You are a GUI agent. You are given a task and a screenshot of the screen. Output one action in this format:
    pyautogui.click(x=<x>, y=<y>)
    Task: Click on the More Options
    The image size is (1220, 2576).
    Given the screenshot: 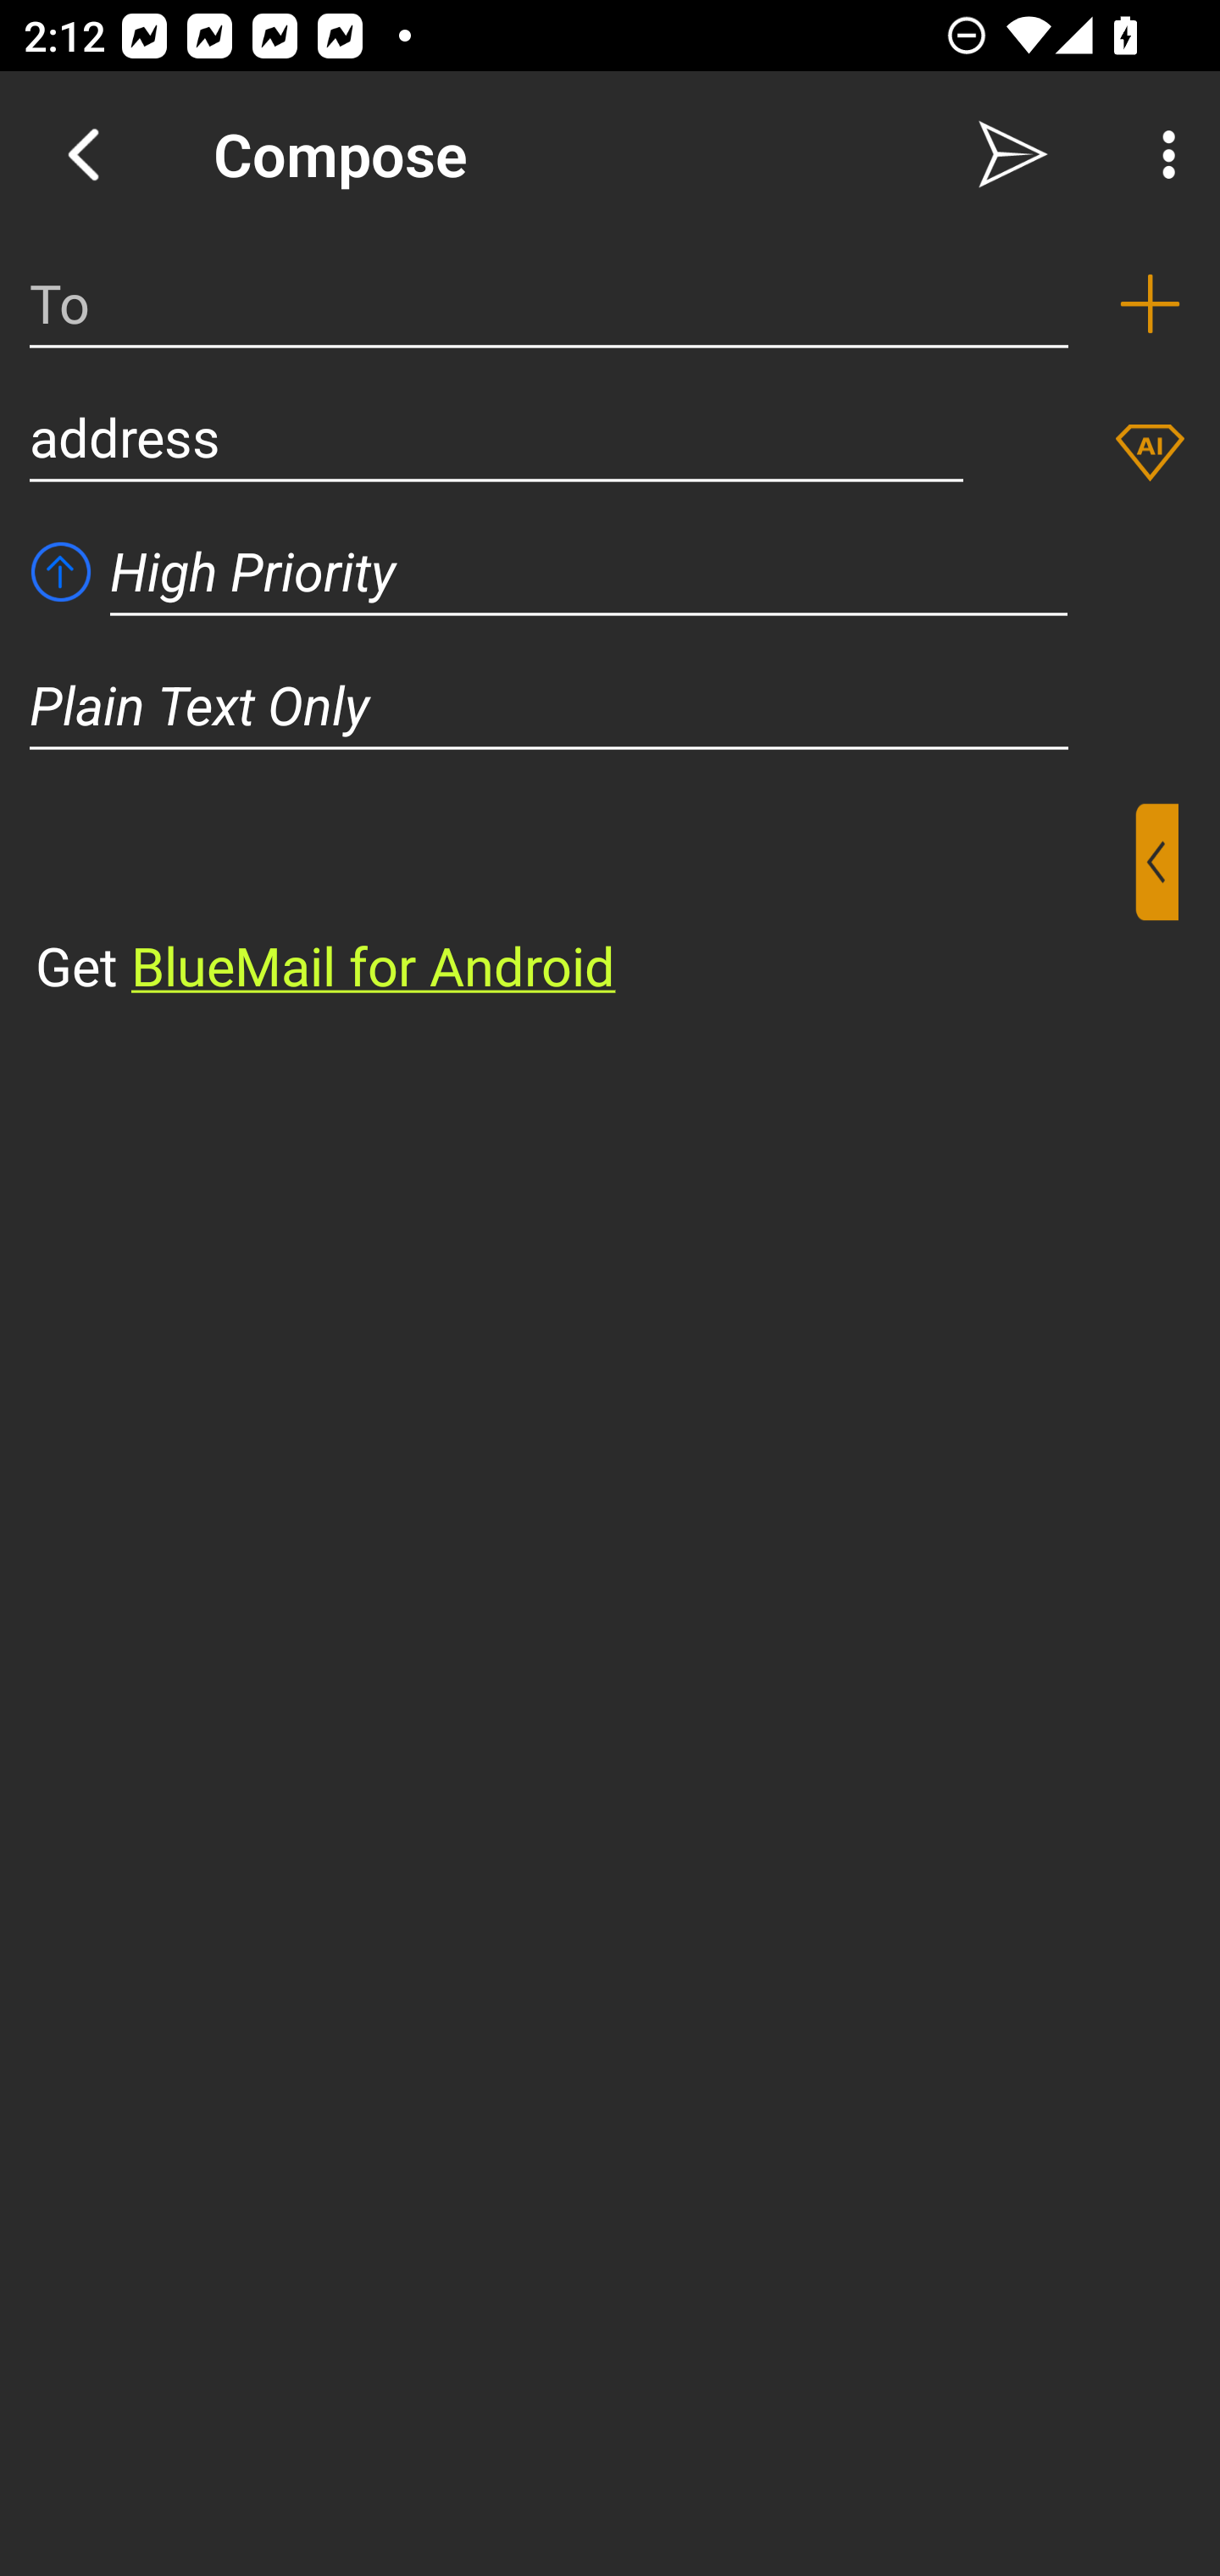 What is the action you would take?
    pyautogui.click(x=1161, y=154)
    